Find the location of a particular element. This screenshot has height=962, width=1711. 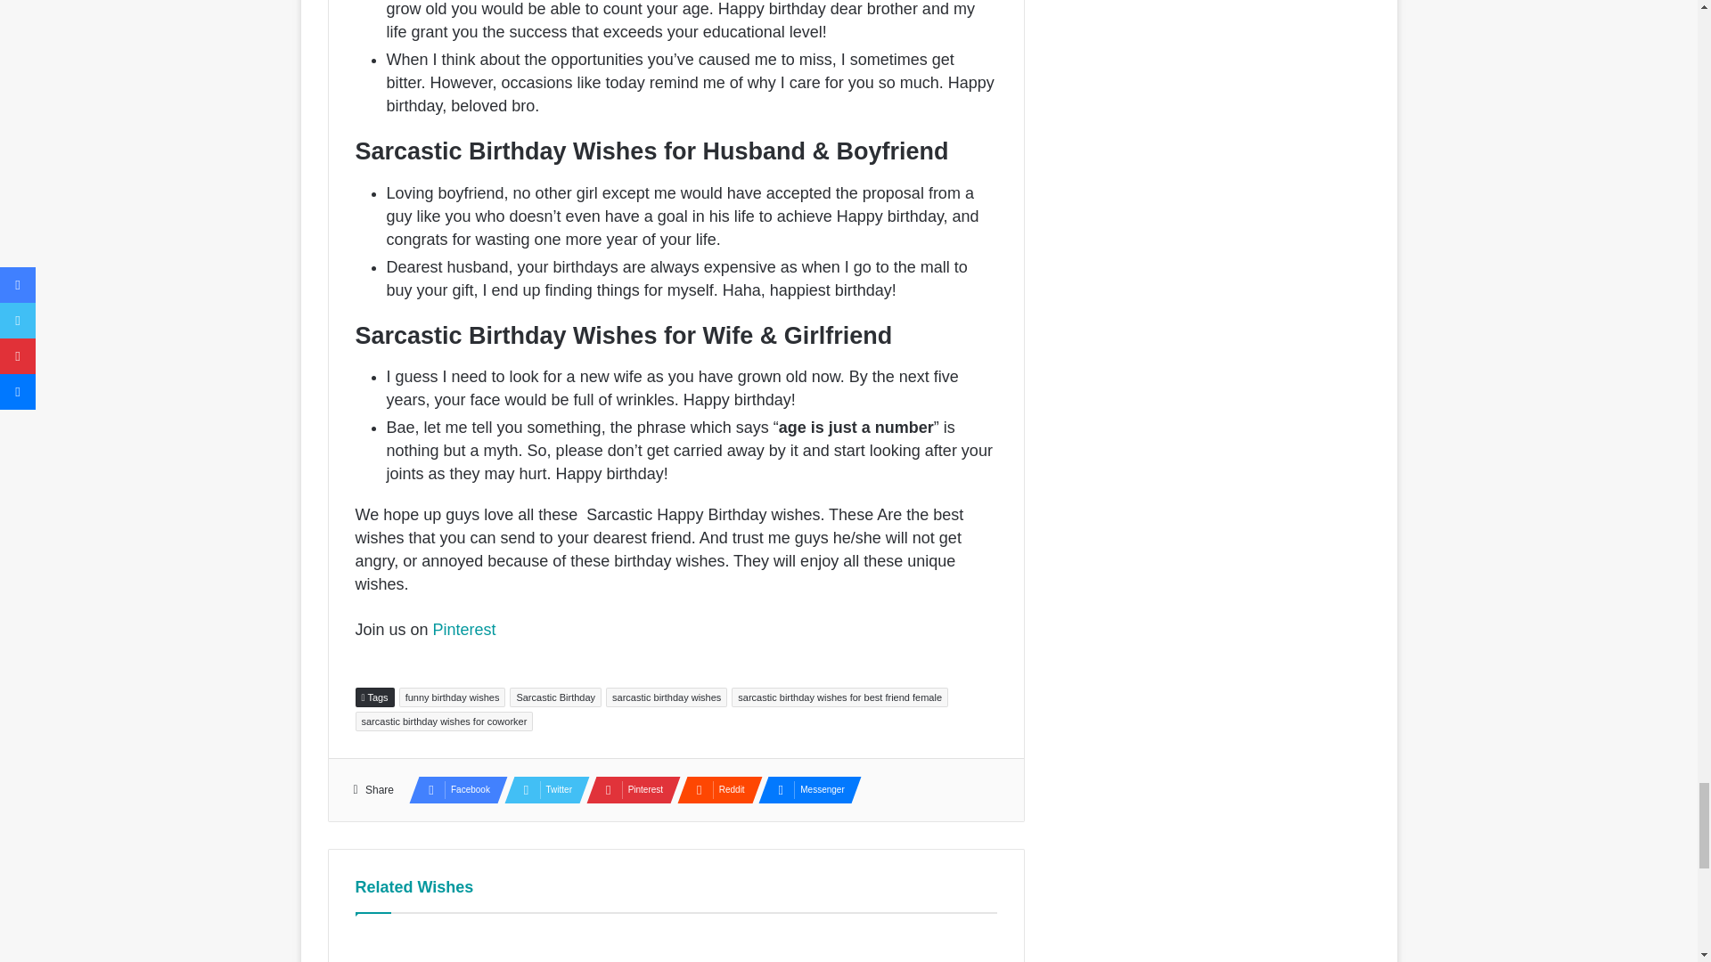

Pinterest is located at coordinates (463, 629).